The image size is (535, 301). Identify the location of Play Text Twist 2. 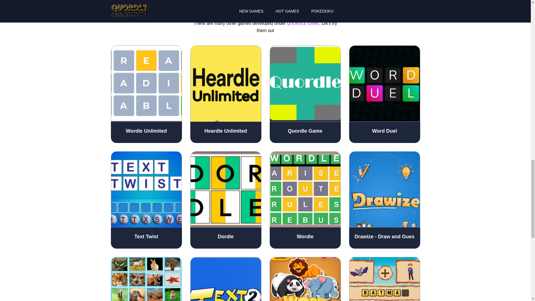
(225, 279).